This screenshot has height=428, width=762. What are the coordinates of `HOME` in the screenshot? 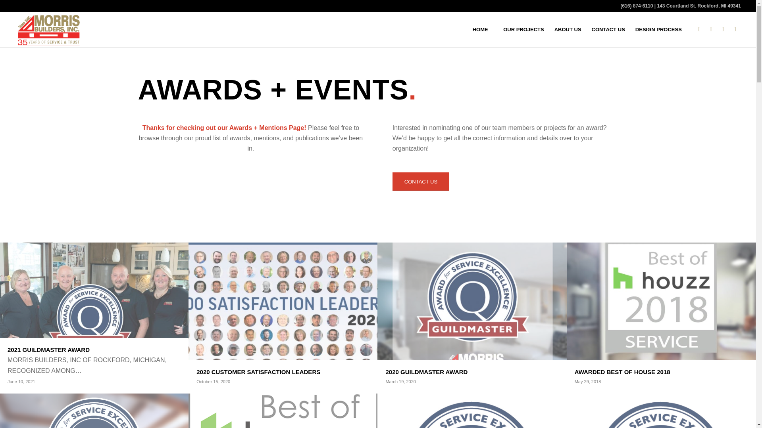 It's located at (480, 29).